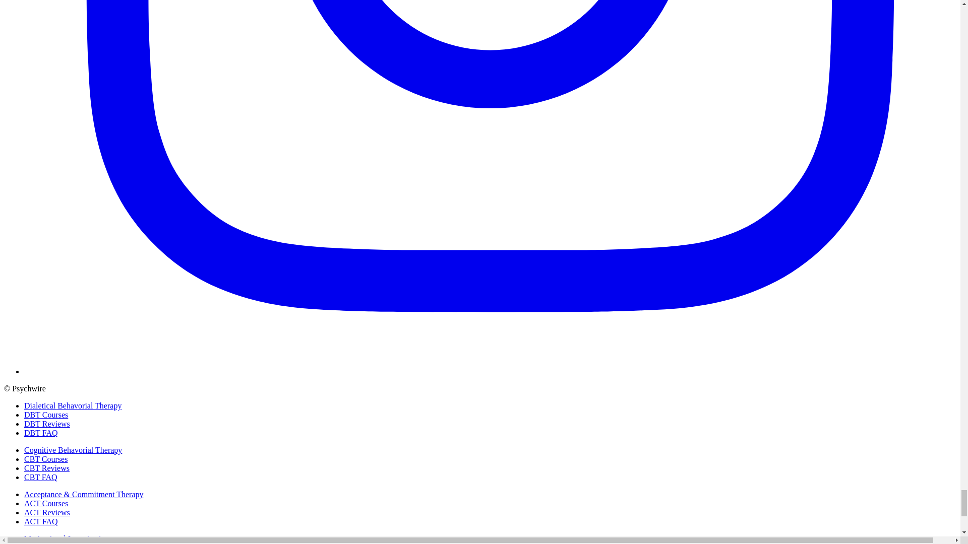 This screenshot has width=968, height=544. I want to click on ACT FAQ, so click(41, 522).